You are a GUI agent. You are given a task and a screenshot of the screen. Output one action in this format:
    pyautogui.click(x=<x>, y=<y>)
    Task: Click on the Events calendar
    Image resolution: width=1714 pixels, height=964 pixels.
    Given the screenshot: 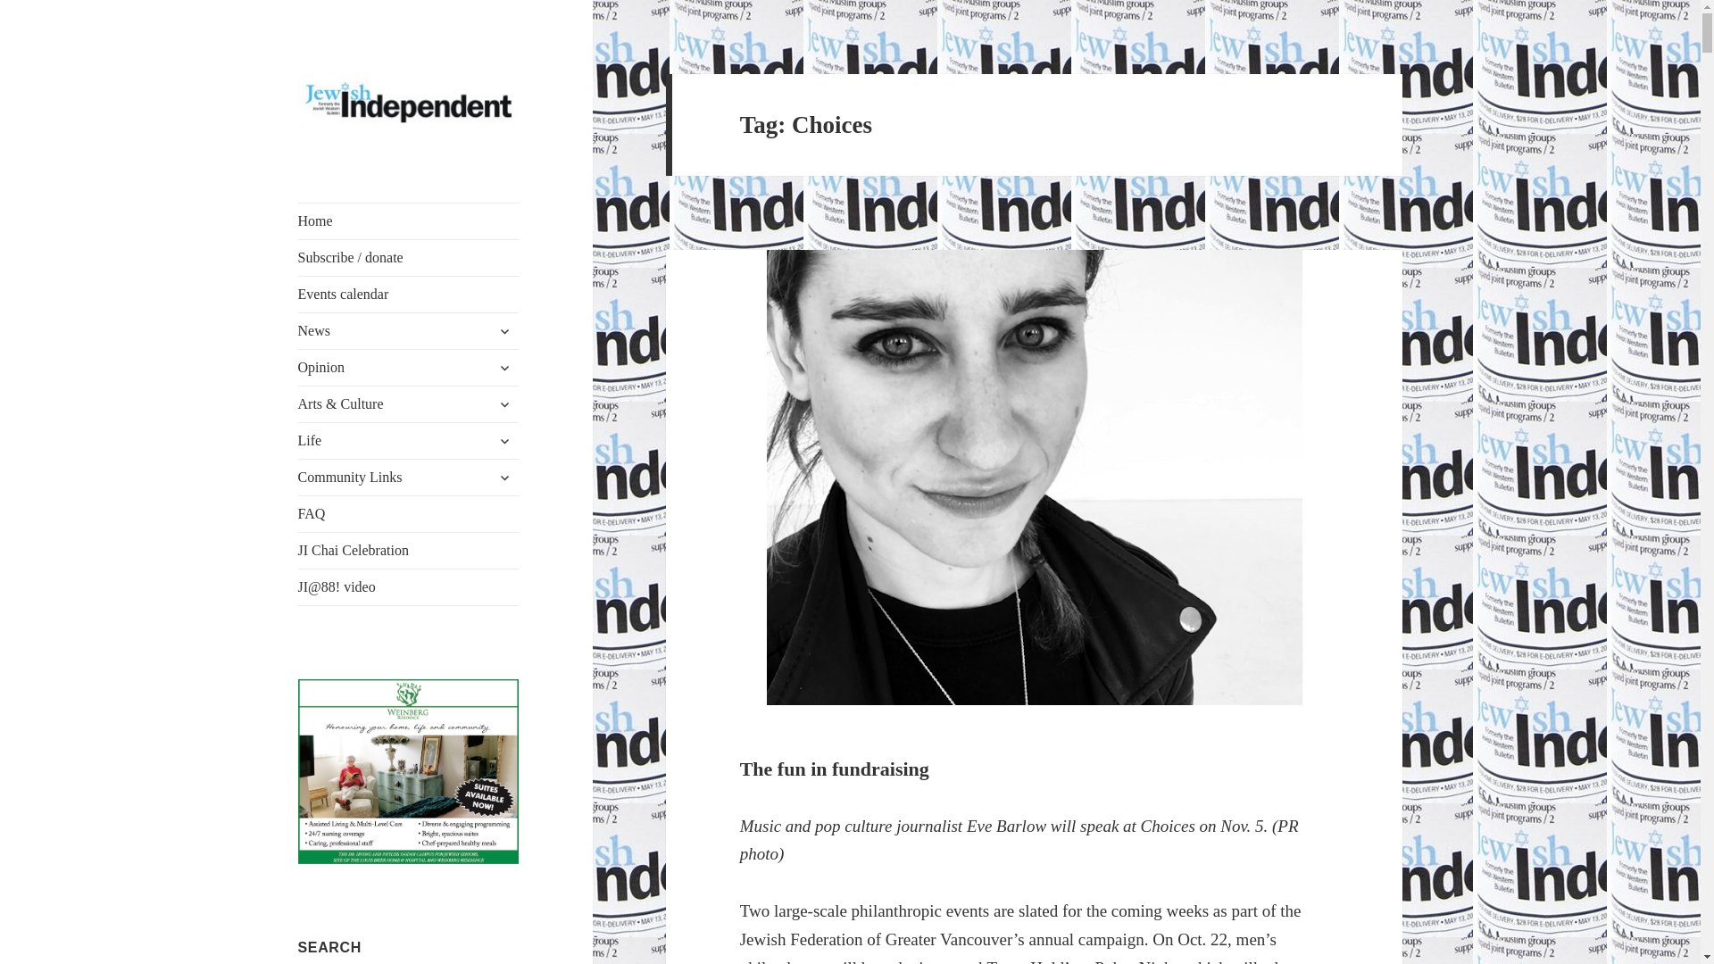 What is the action you would take?
    pyautogui.click(x=409, y=294)
    